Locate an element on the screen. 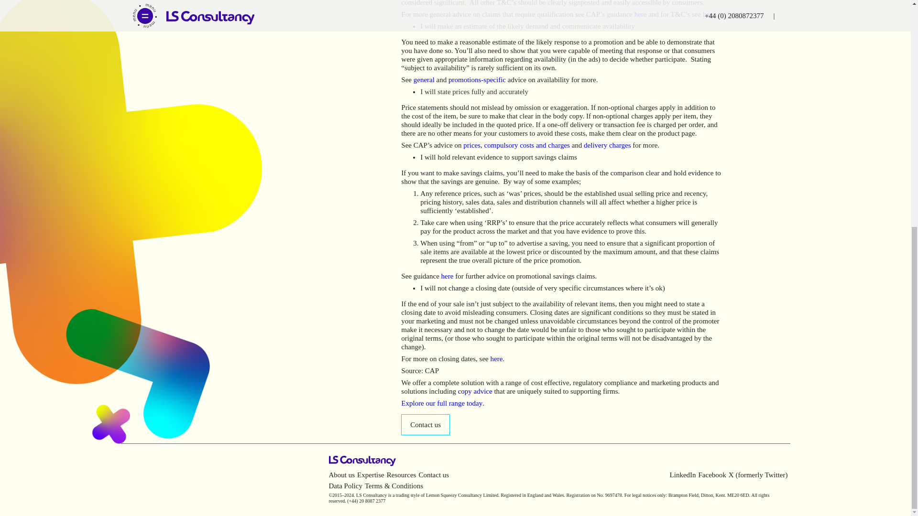 Image resolution: width=918 pixels, height=516 pixels. LinkedIn is located at coordinates (683, 475).